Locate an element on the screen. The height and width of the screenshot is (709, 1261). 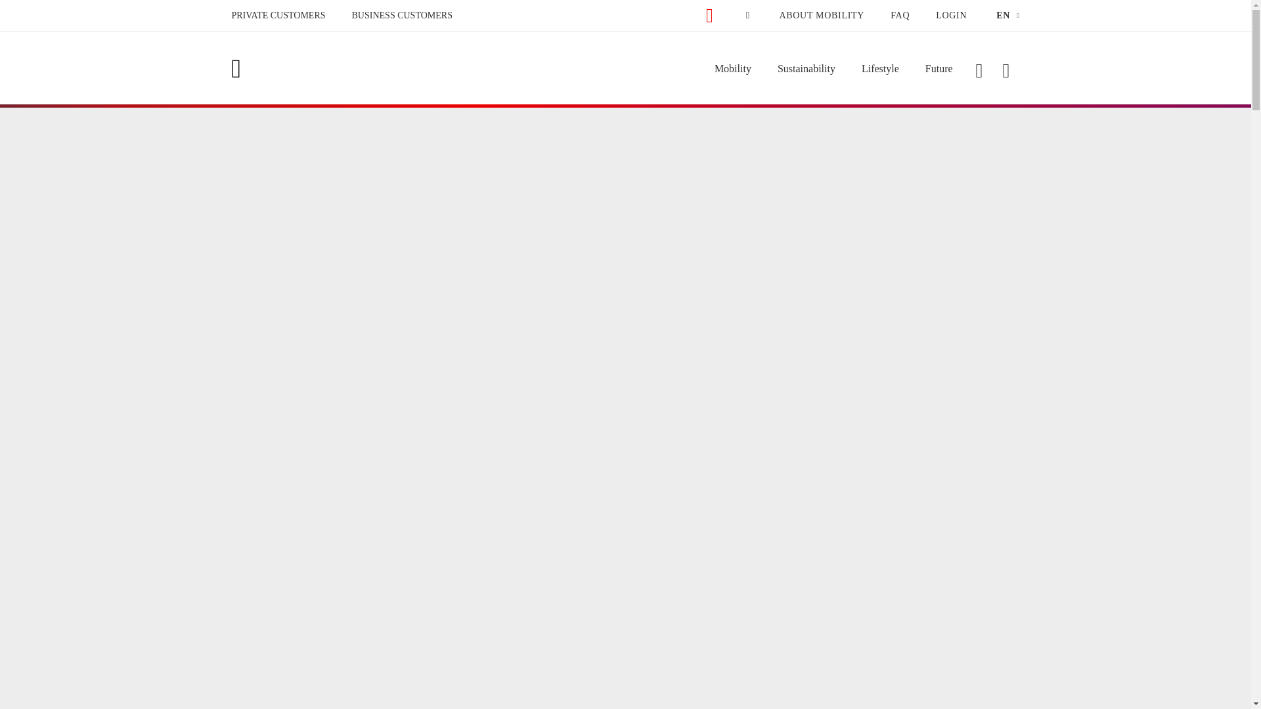
Lifestyle is located at coordinates (880, 68).